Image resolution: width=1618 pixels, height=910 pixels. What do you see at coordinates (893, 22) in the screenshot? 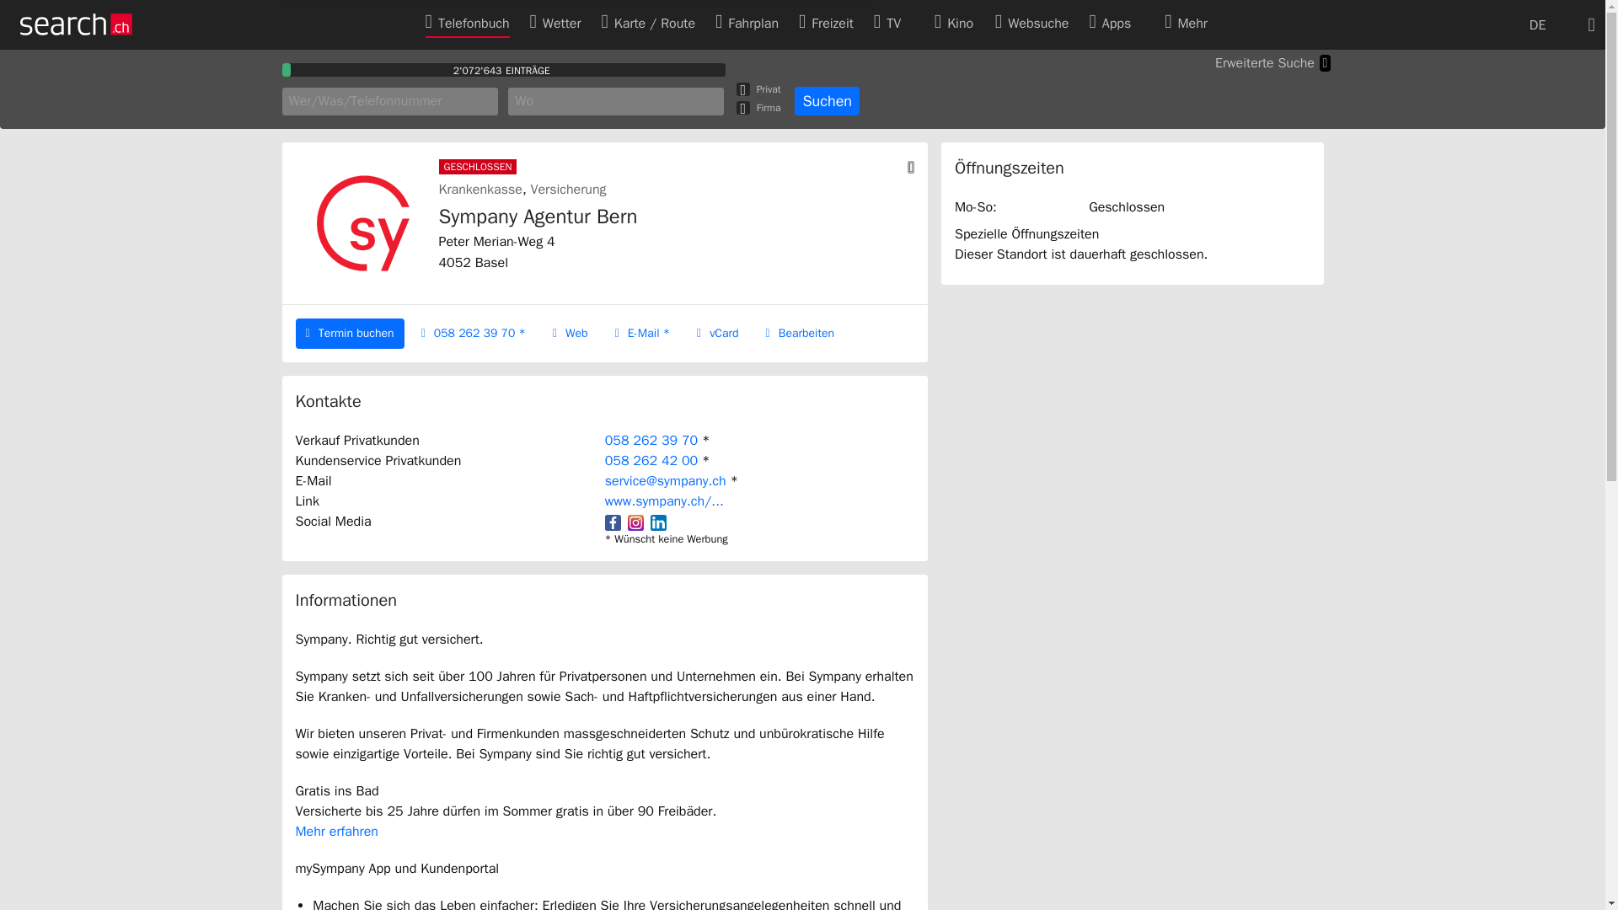
I see `TV` at bounding box center [893, 22].